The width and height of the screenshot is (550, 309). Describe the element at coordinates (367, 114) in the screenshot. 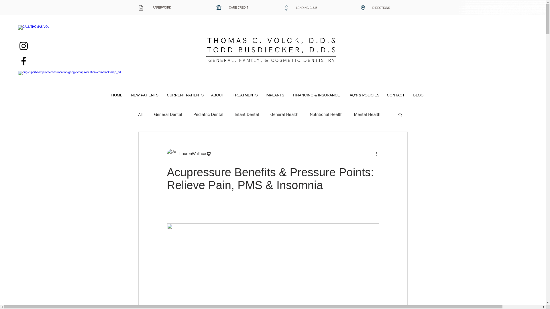

I see `Mental Health` at that location.